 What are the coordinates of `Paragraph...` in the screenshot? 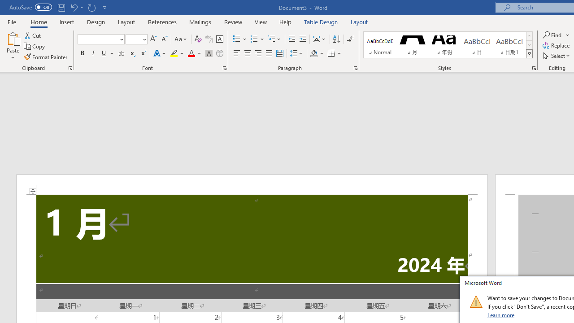 It's located at (355, 68).